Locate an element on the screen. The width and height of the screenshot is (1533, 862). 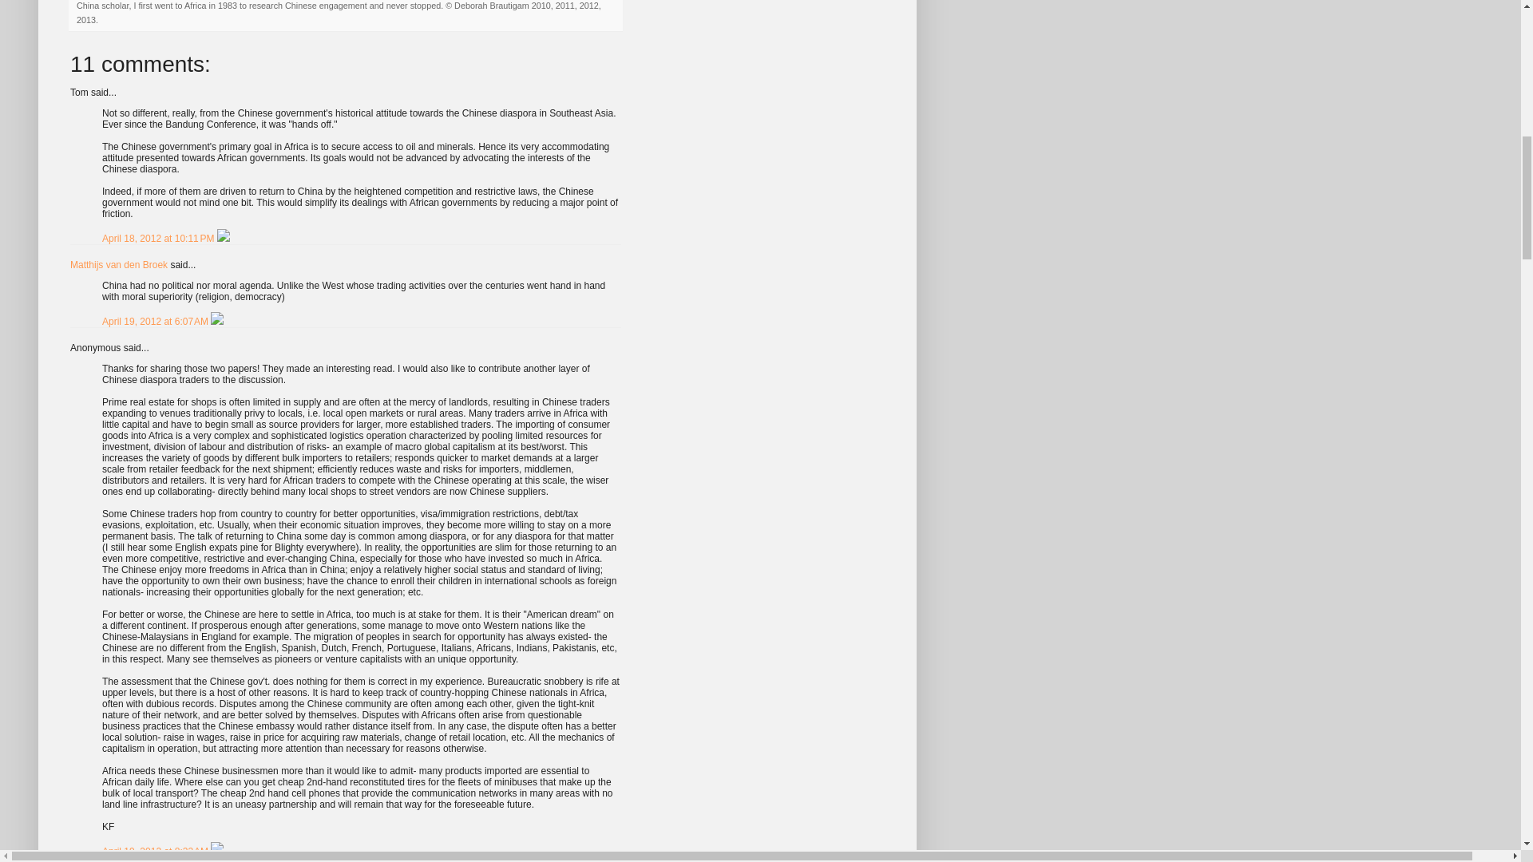
comment permalink is located at coordinates (160, 238).